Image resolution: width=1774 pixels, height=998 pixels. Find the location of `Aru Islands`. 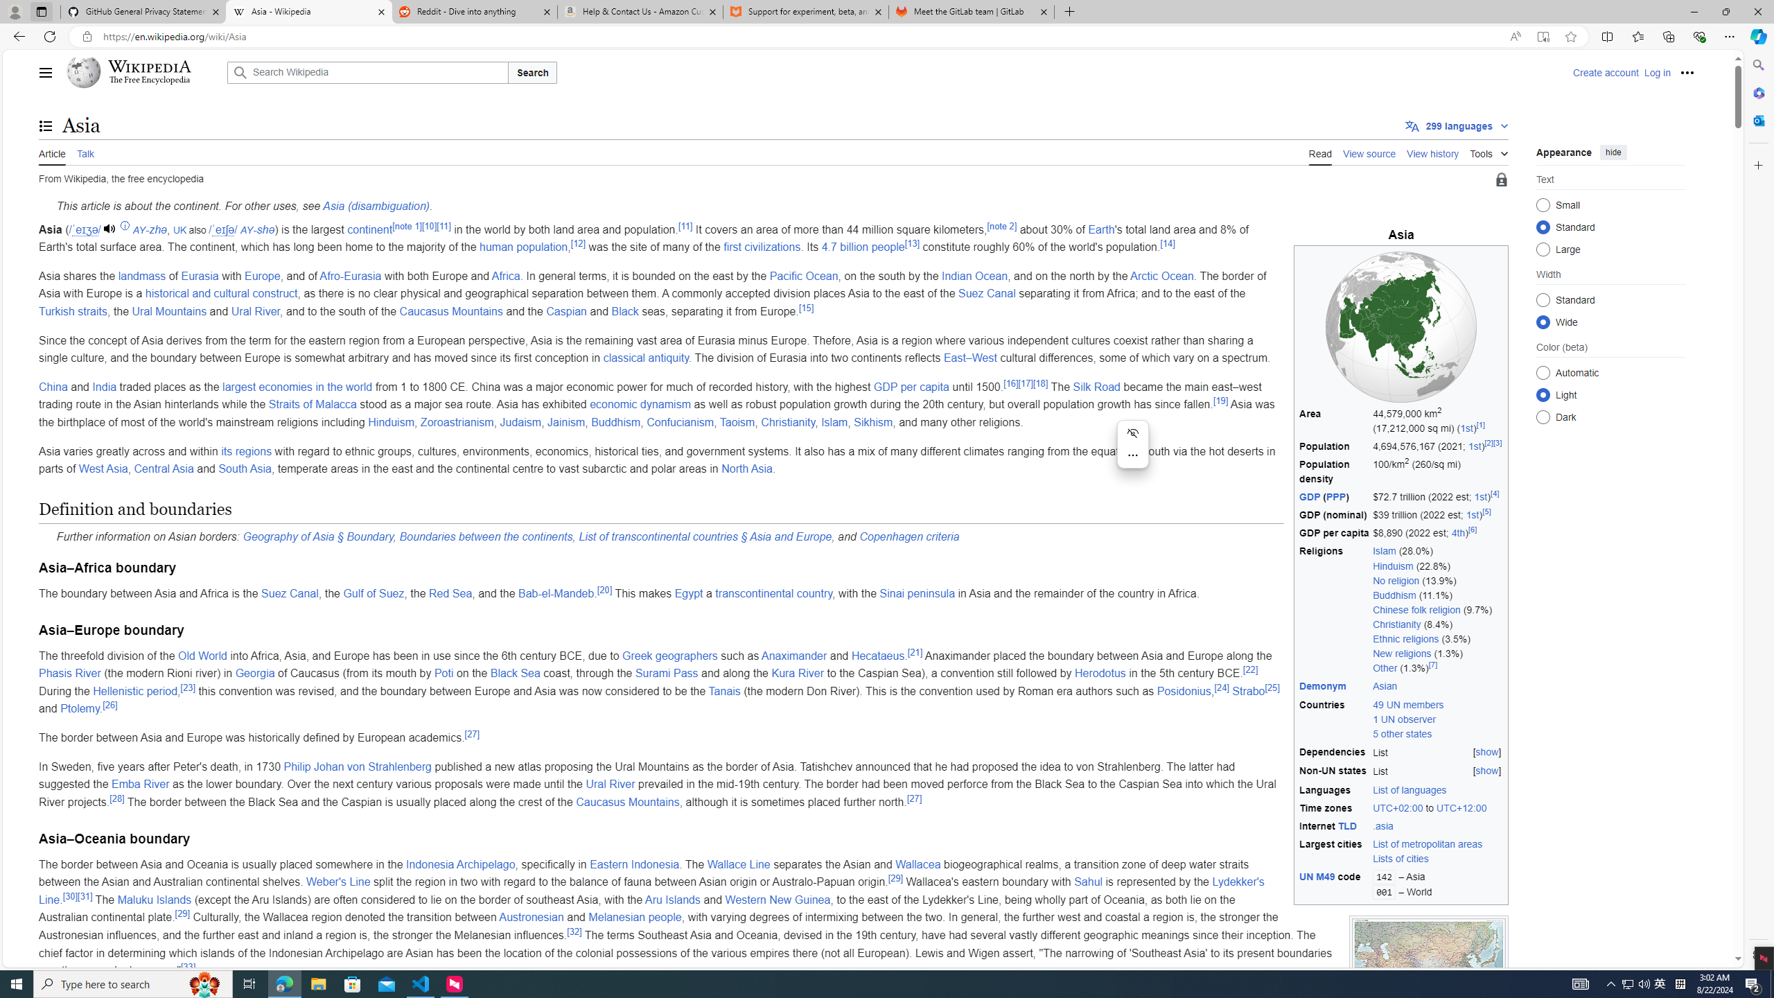

Aru Islands is located at coordinates (672, 900).